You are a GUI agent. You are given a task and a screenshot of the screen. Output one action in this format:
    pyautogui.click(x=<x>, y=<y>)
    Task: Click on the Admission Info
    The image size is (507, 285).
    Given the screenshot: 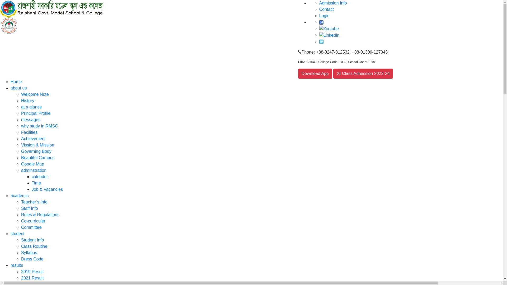 What is the action you would take?
    pyautogui.click(x=333, y=3)
    